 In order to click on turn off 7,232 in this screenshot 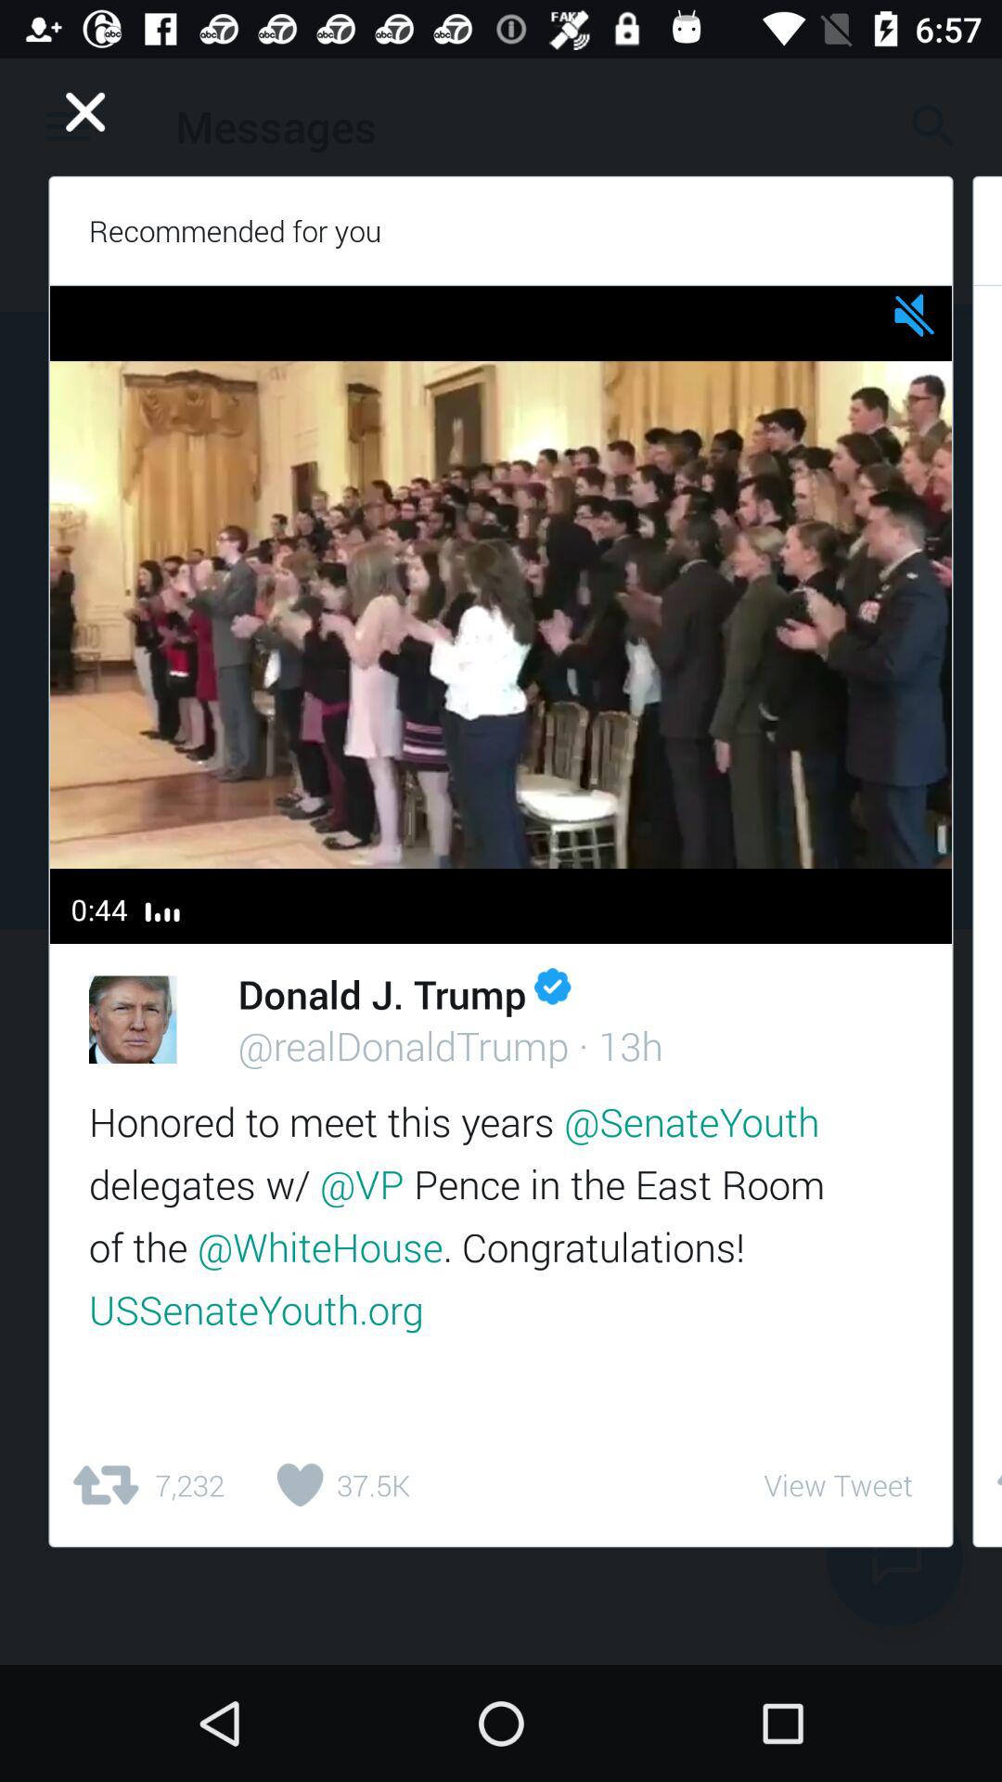, I will do `click(147, 1485)`.